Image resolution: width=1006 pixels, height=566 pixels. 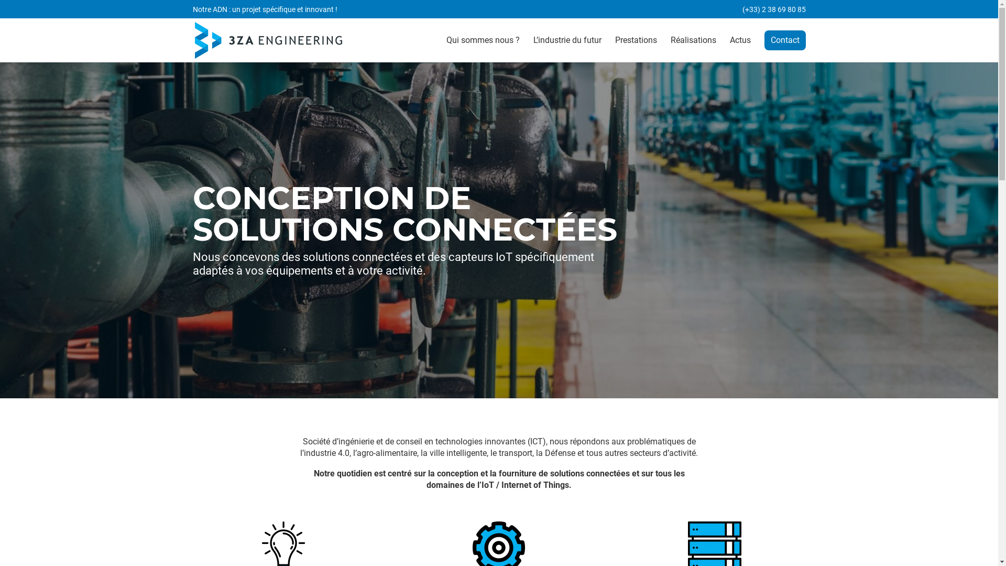 I want to click on Prestations, so click(x=636, y=49).